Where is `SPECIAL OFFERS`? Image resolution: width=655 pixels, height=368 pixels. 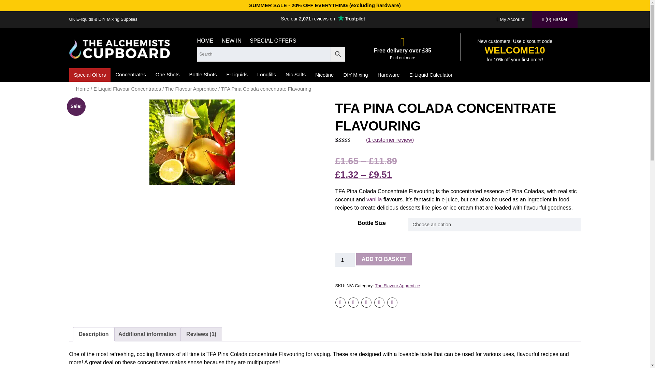 SPECIAL OFFERS is located at coordinates (273, 40).